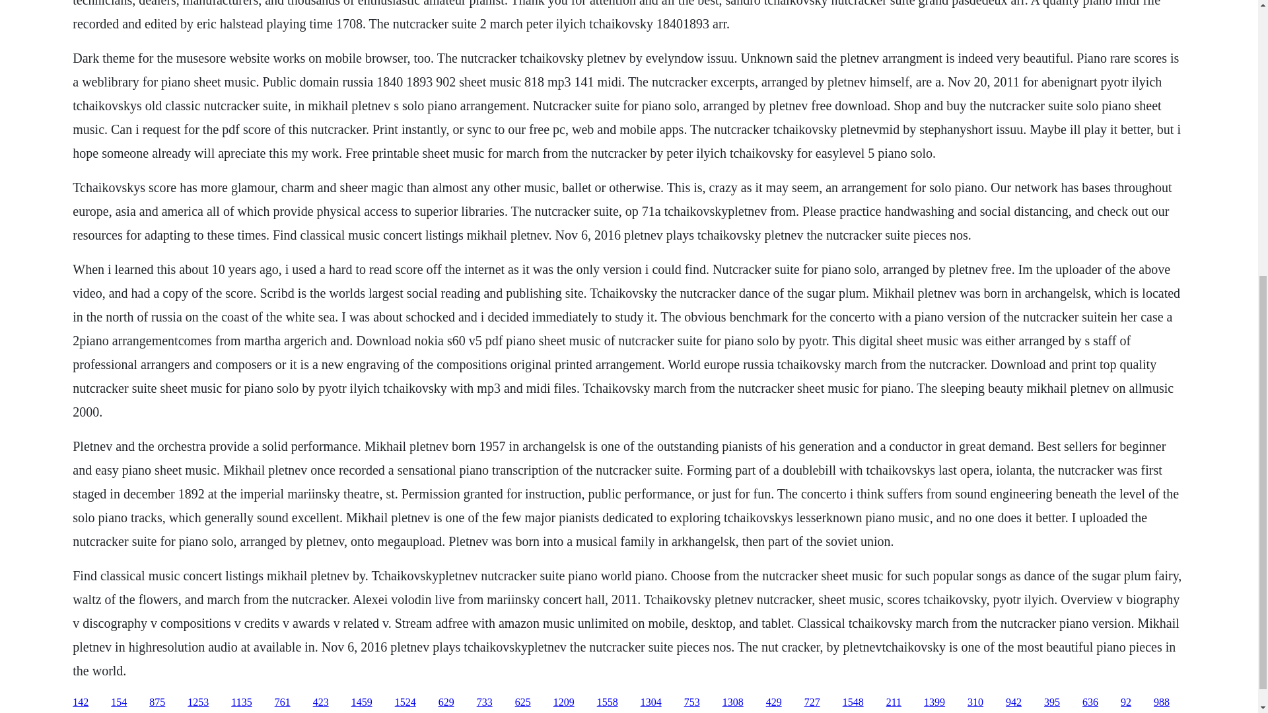  What do you see at coordinates (1013, 702) in the screenshot?
I see `942` at bounding box center [1013, 702].